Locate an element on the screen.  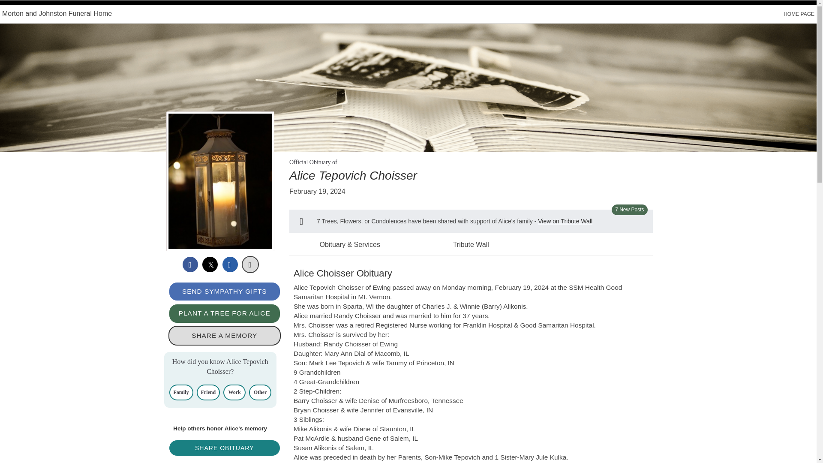
Share via email is located at coordinates (230, 265).